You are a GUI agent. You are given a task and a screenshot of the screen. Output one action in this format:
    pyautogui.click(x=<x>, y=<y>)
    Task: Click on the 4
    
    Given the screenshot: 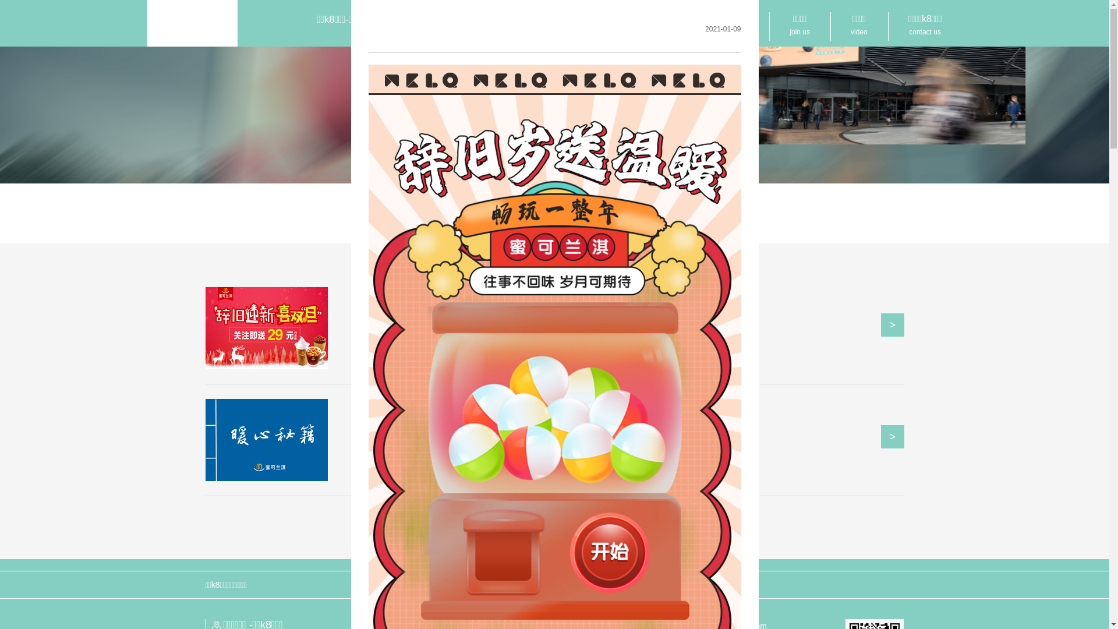 What is the action you would take?
    pyautogui.click(x=547, y=522)
    